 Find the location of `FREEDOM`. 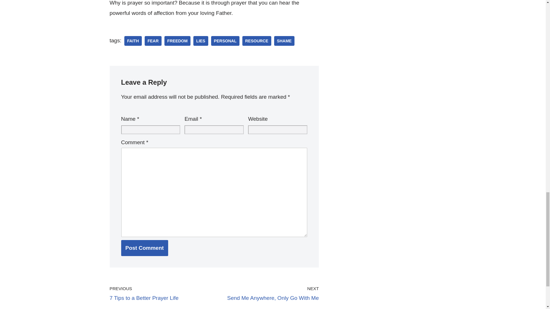

FREEDOM is located at coordinates (177, 41).